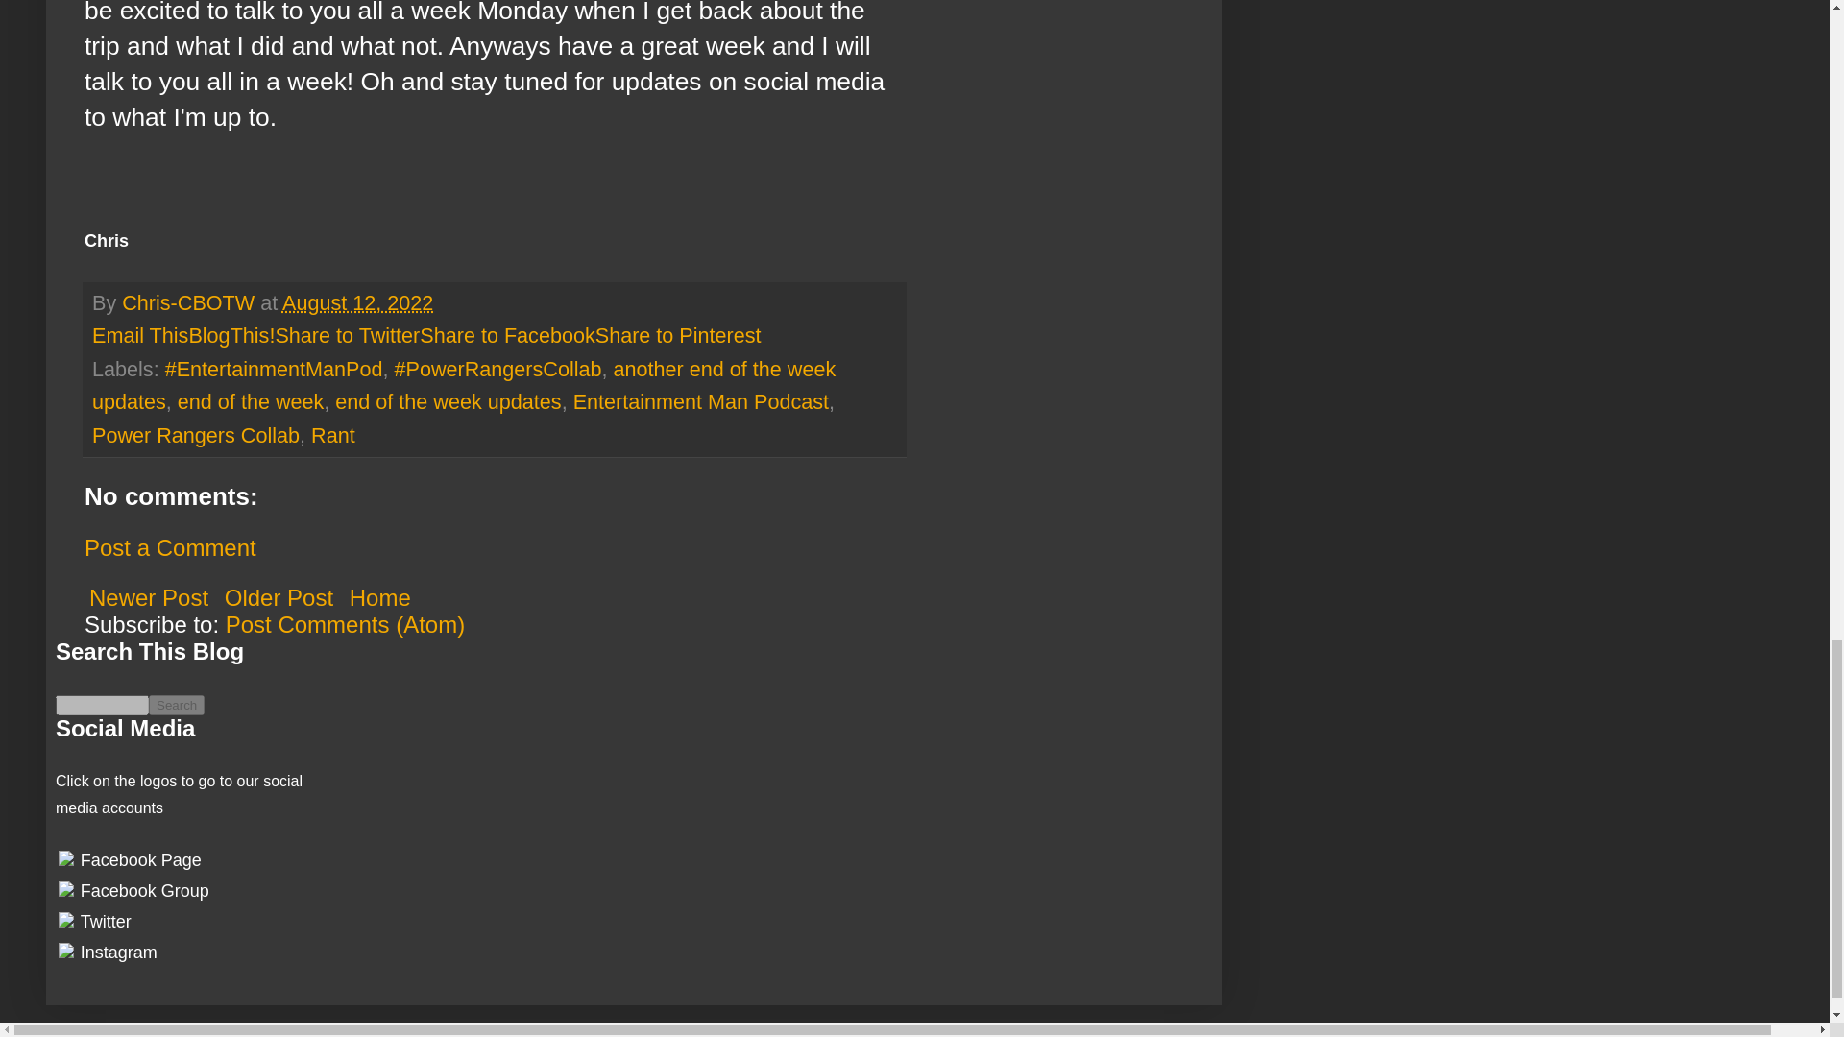  Describe the element at coordinates (380, 597) in the screenshot. I see `Home` at that location.